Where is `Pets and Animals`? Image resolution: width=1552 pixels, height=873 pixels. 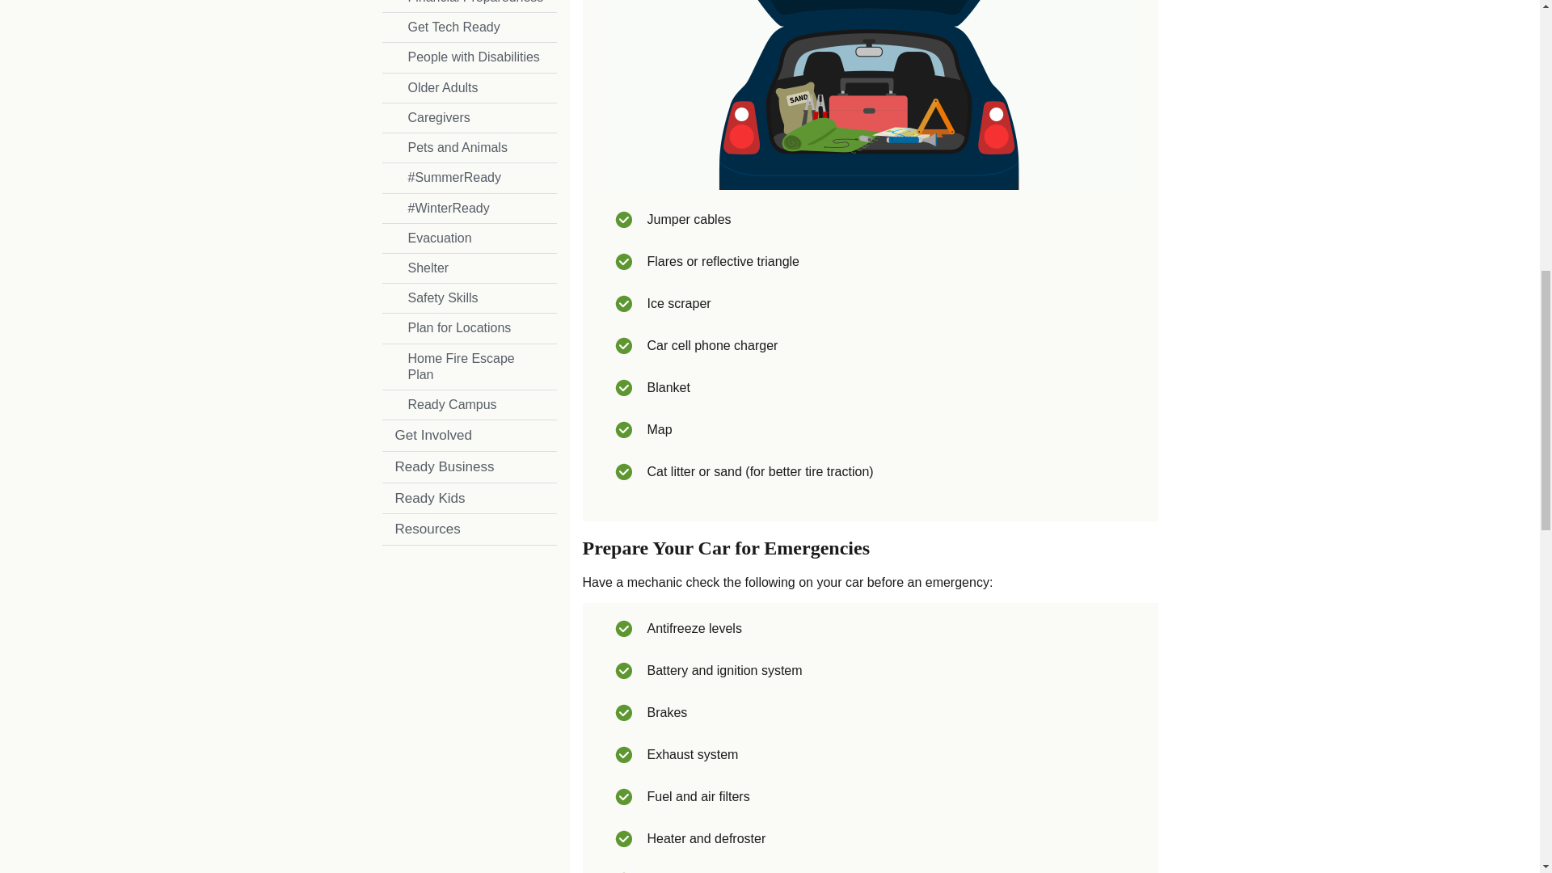 Pets and Animals is located at coordinates (469, 147).